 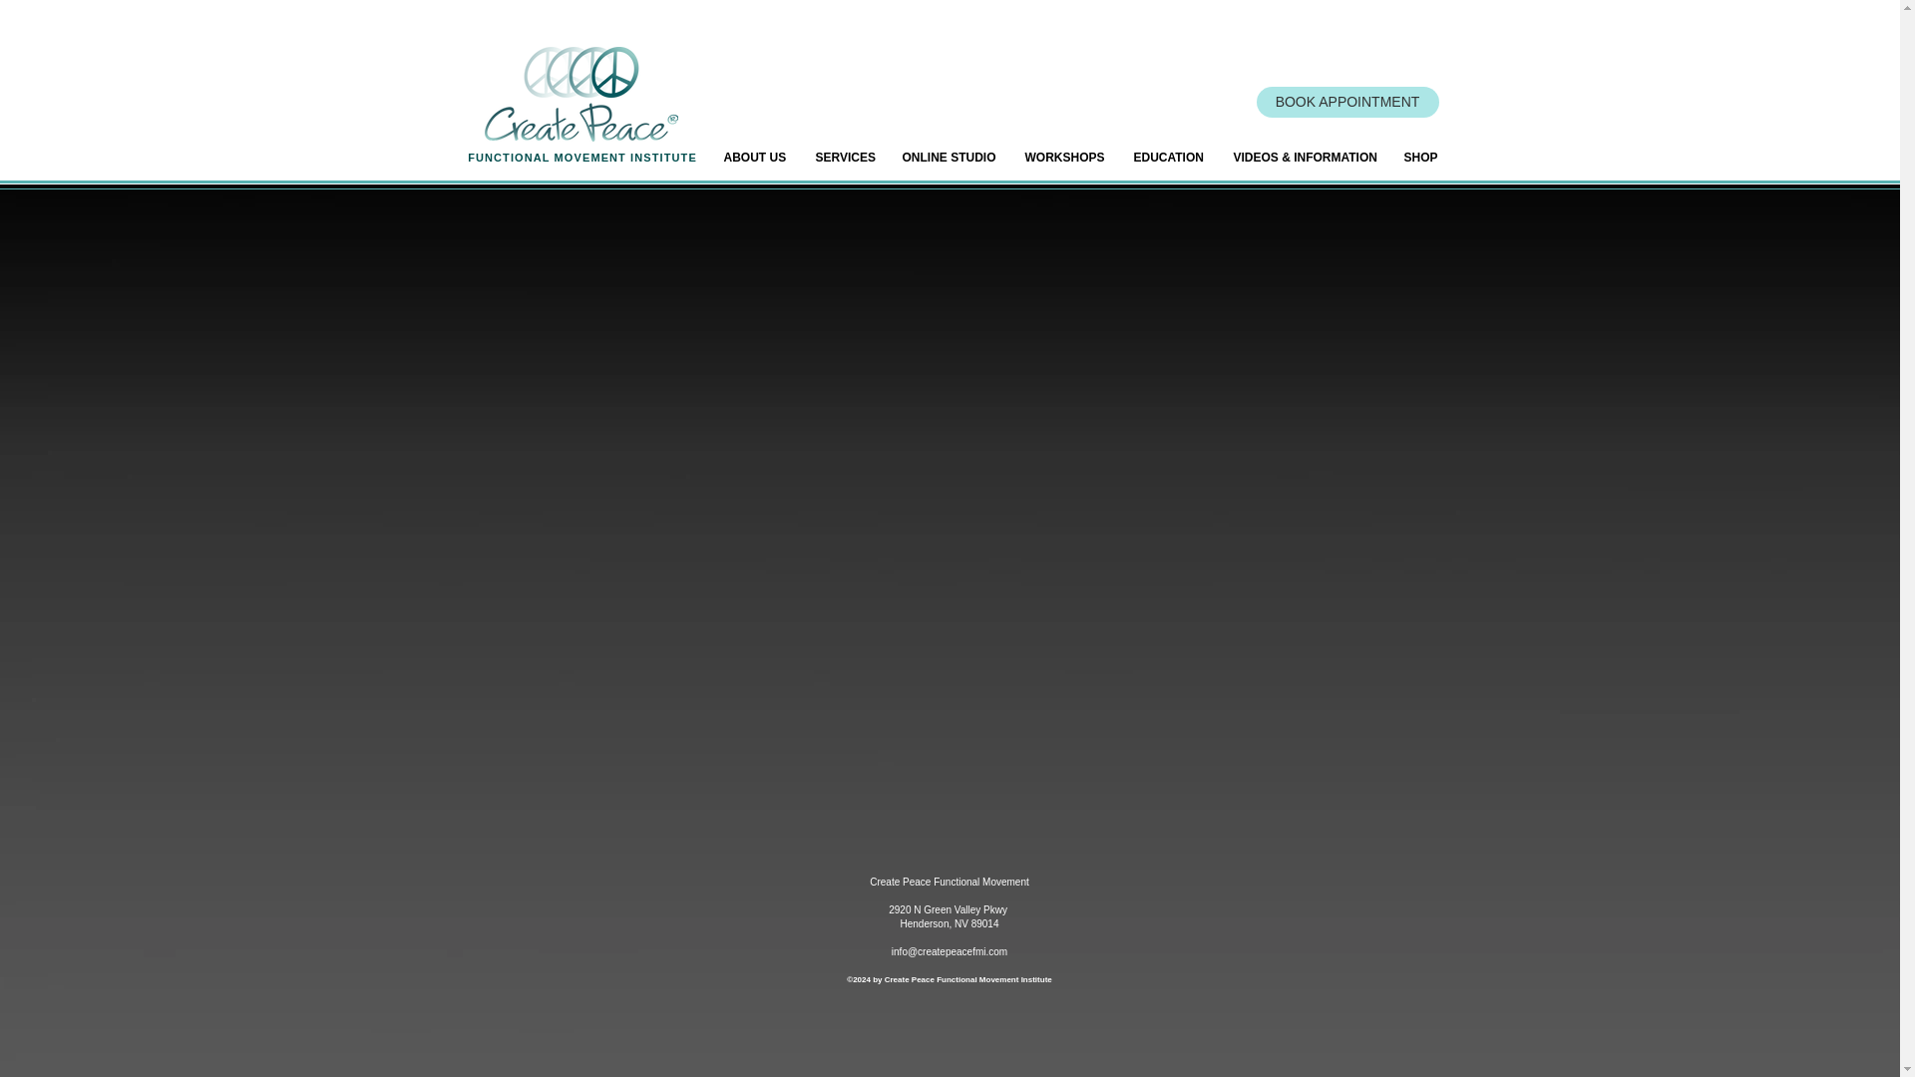 What do you see at coordinates (754, 158) in the screenshot?
I see `ABOUT US` at bounding box center [754, 158].